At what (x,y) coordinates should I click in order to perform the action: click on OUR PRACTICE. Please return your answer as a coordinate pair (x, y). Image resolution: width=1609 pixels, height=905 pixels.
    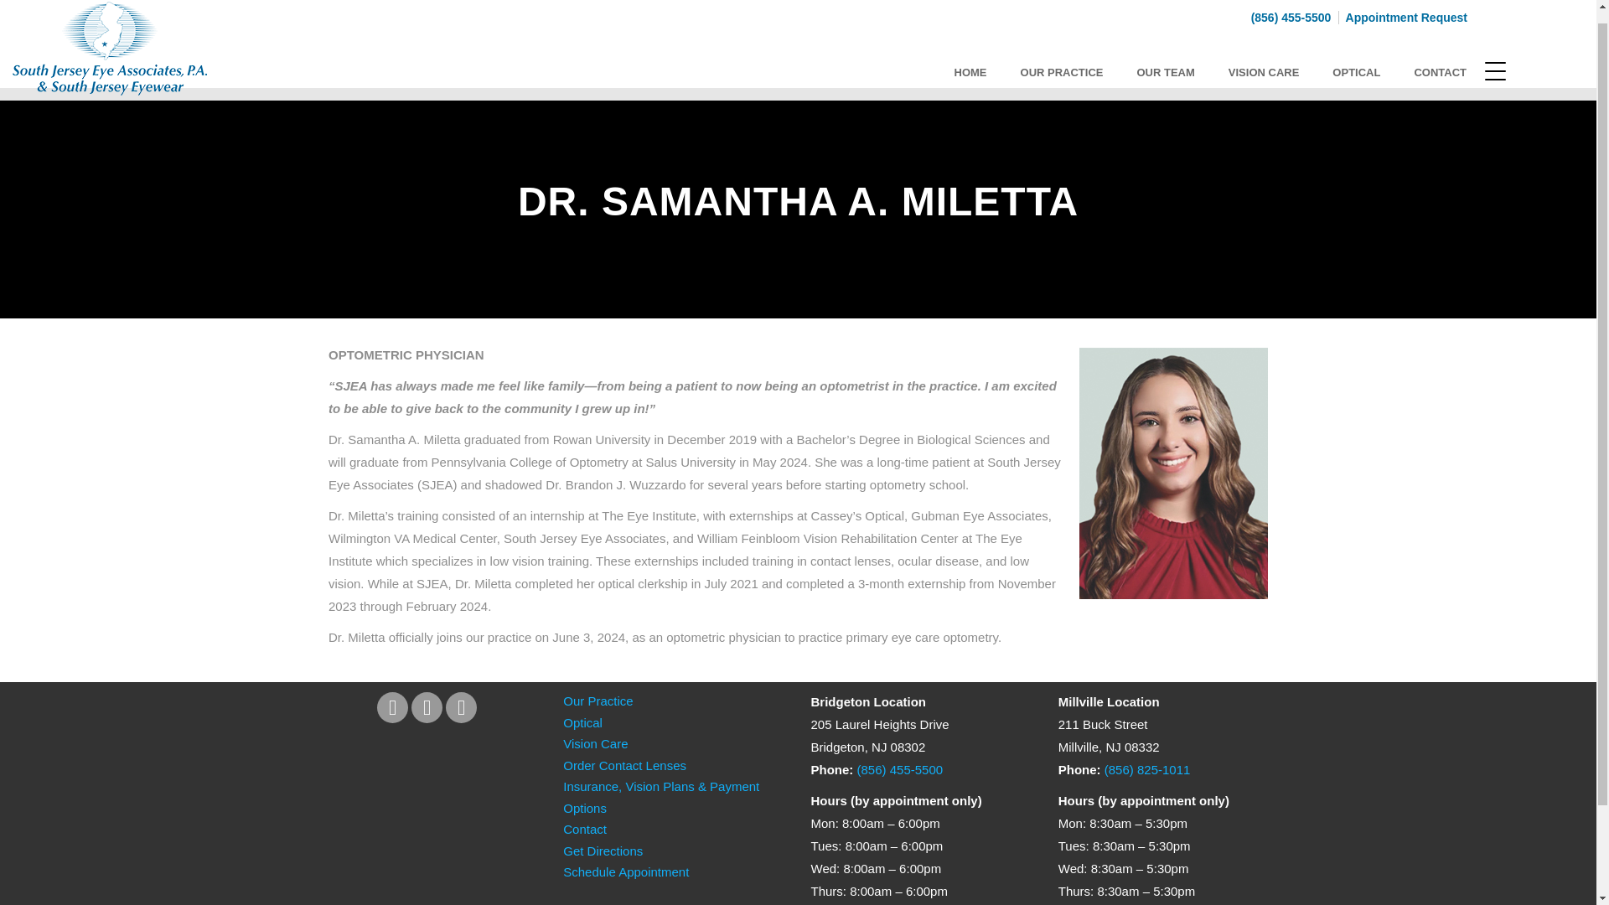
    Looking at the image, I should click on (1062, 59).